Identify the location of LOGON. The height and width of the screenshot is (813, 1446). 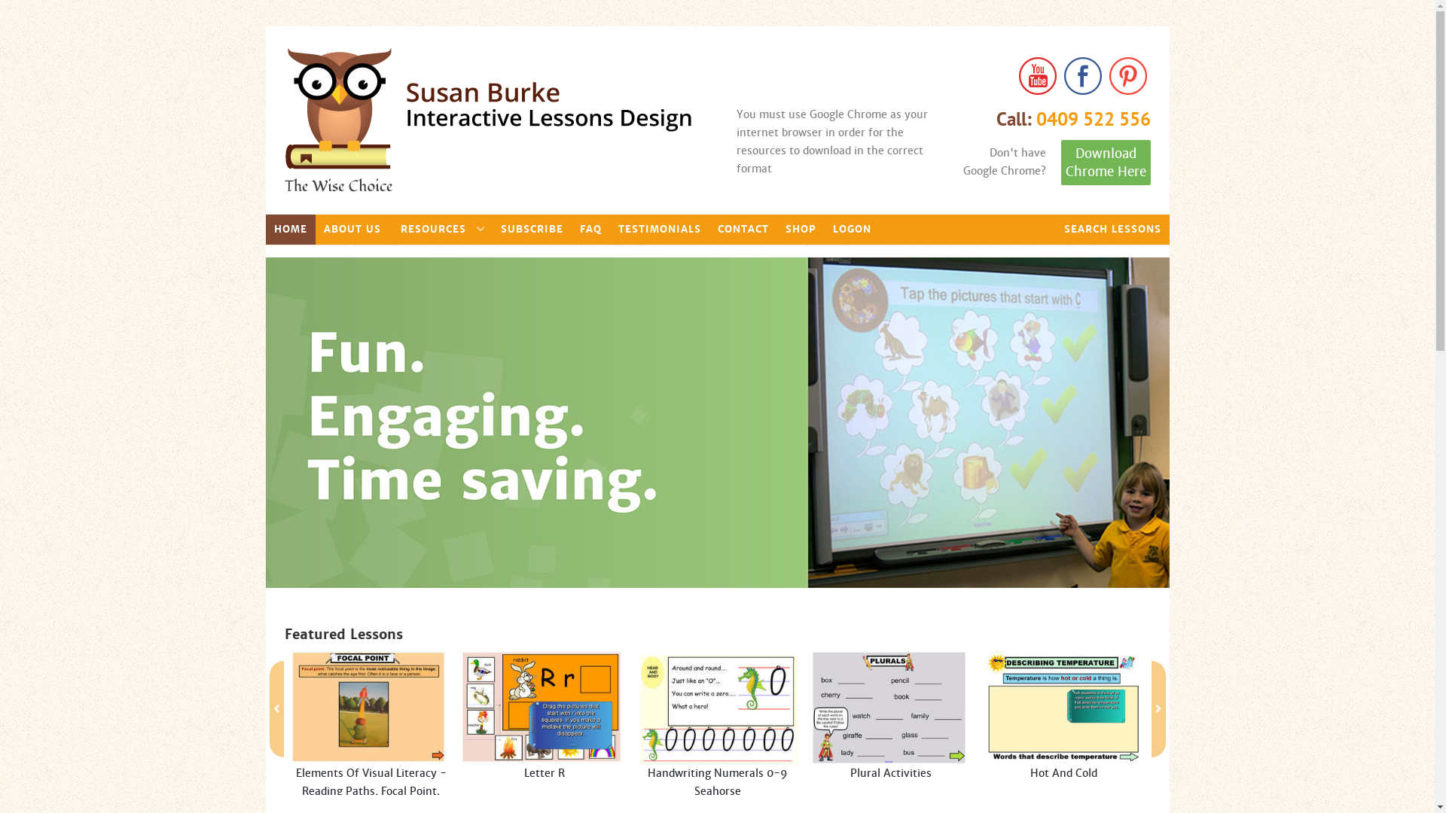
(851, 230).